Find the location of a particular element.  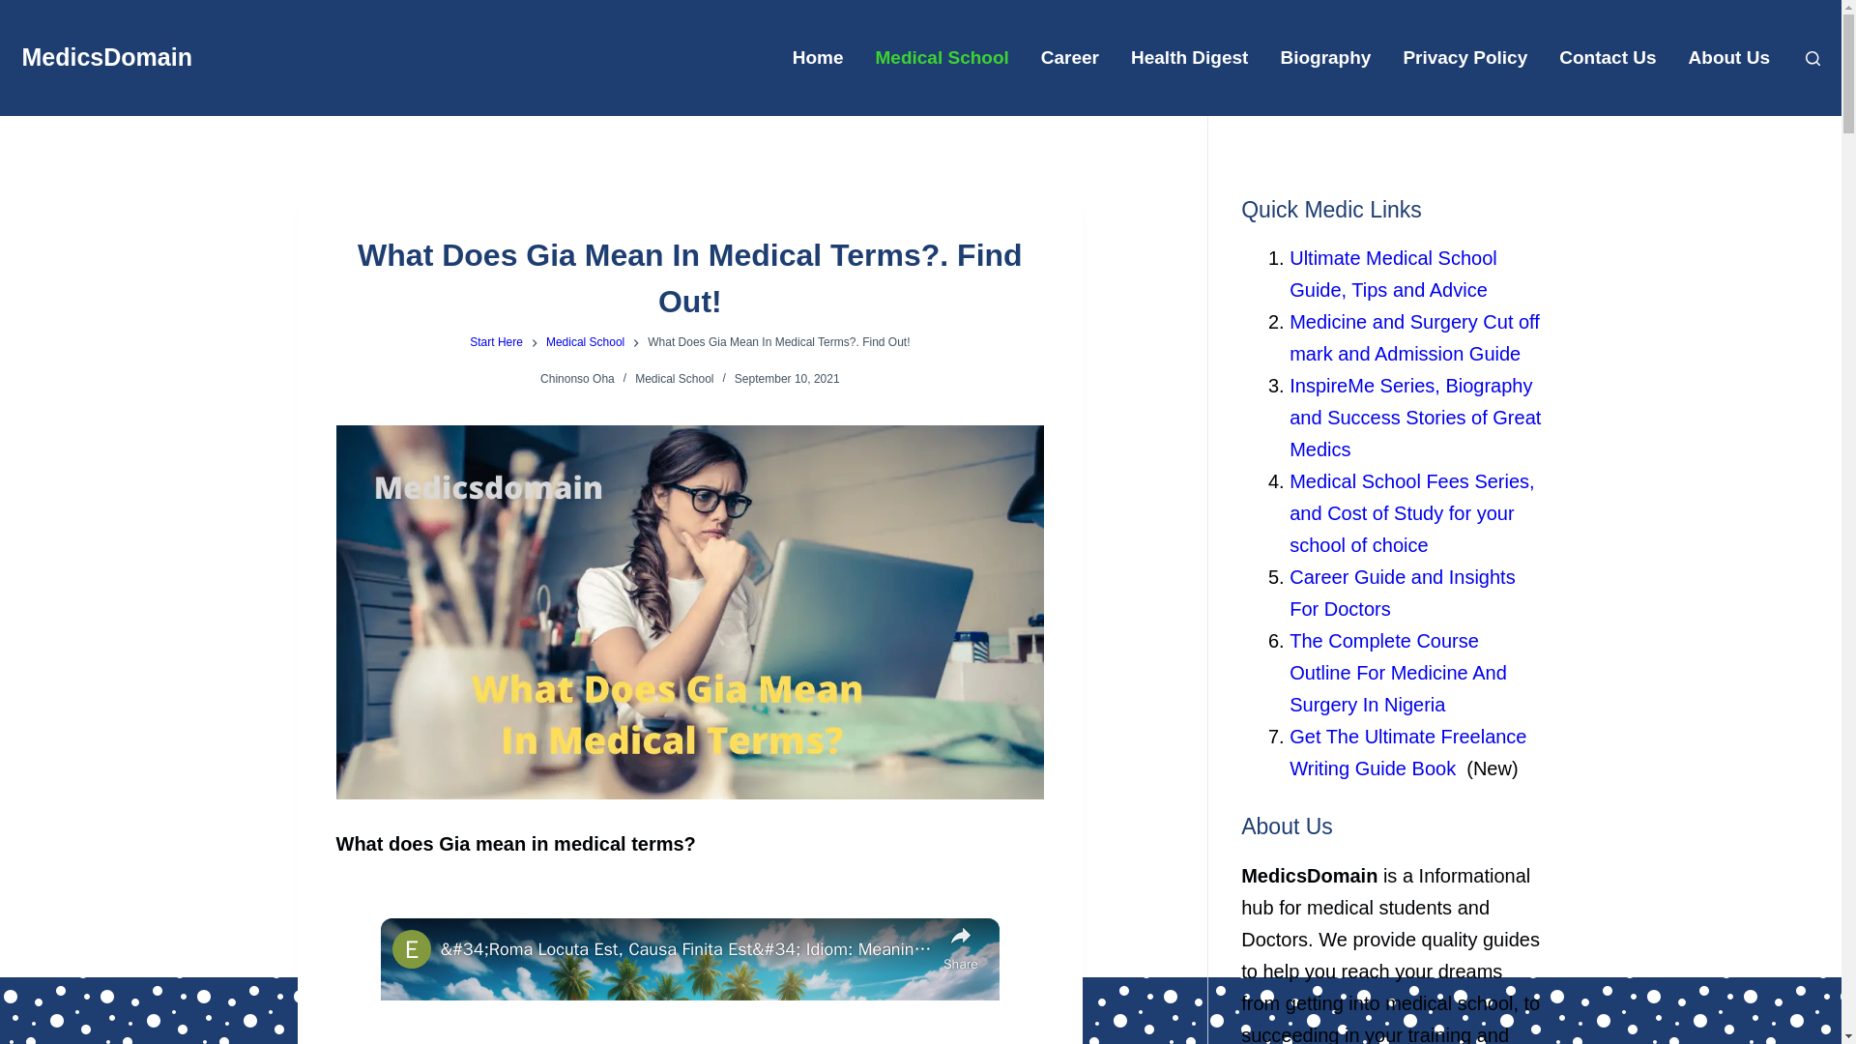

Medical School is located at coordinates (584, 342).